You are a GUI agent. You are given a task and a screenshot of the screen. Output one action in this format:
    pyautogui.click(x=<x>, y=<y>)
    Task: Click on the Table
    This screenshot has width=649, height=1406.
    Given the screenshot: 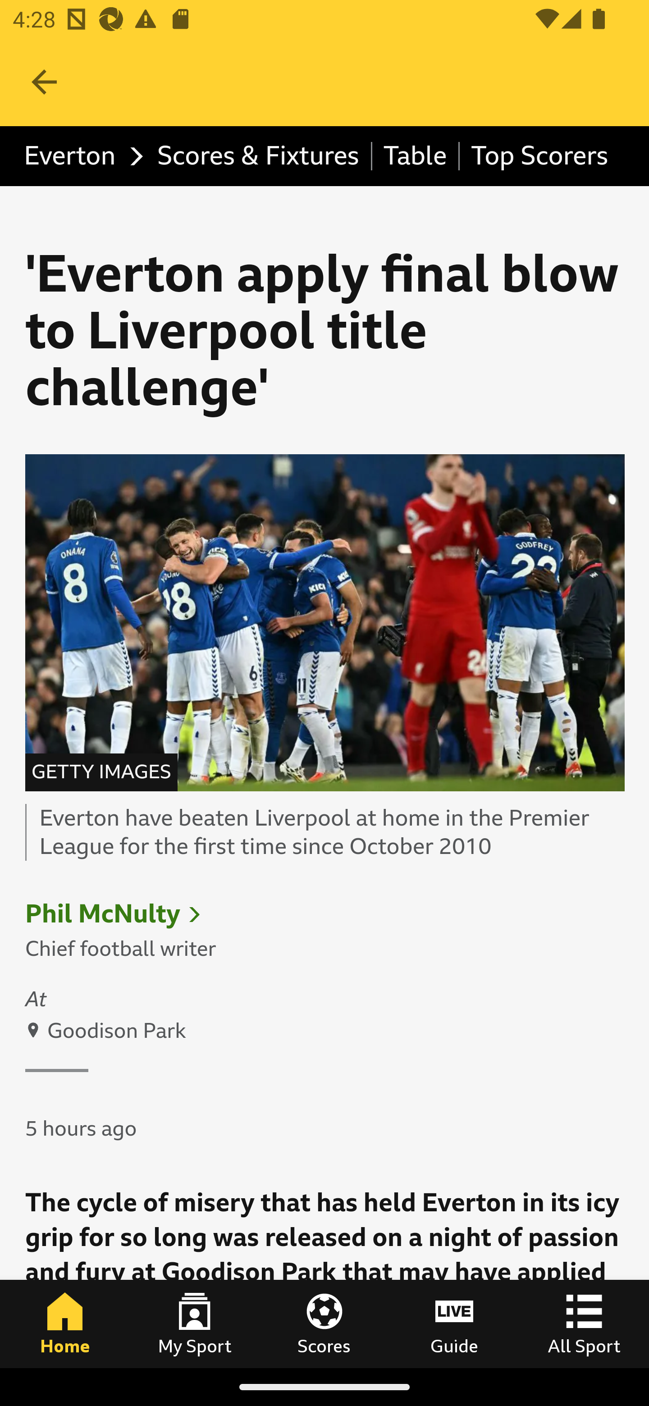 What is the action you would take?
    pyautogui.click(x=416, y=156)
    